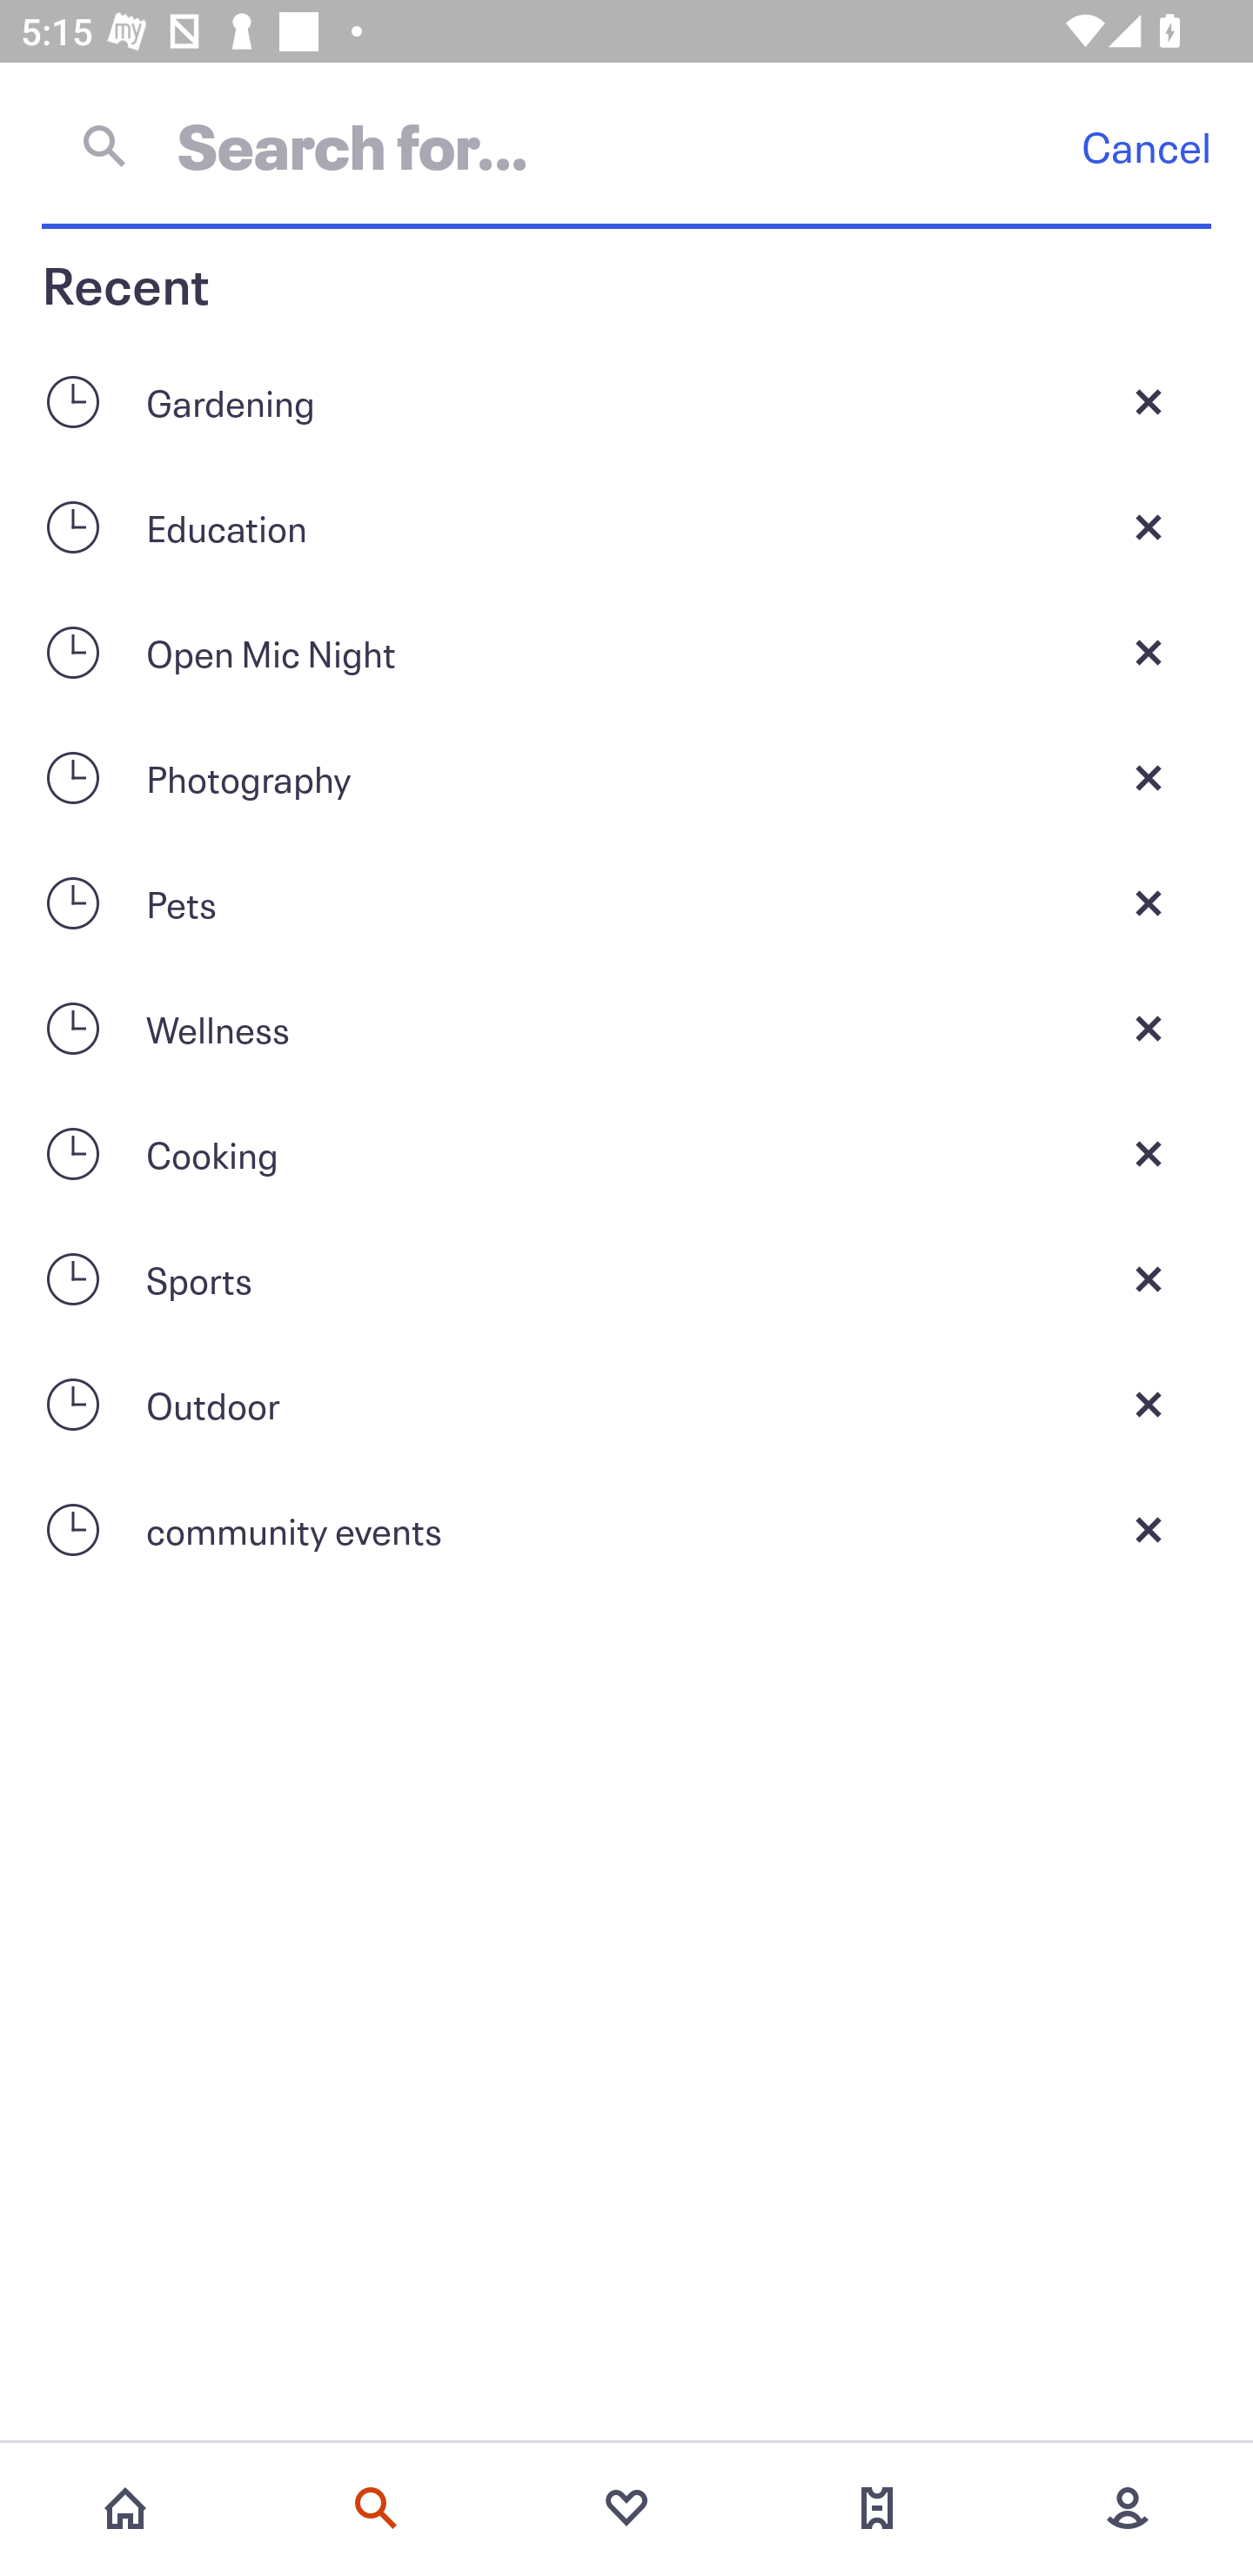 Image resolution: width=1253 pixels, height=2576 pixels. Describe the element at coordinates (626, 1279) in the screenshot. I see `Sports Close current screen` at that location.